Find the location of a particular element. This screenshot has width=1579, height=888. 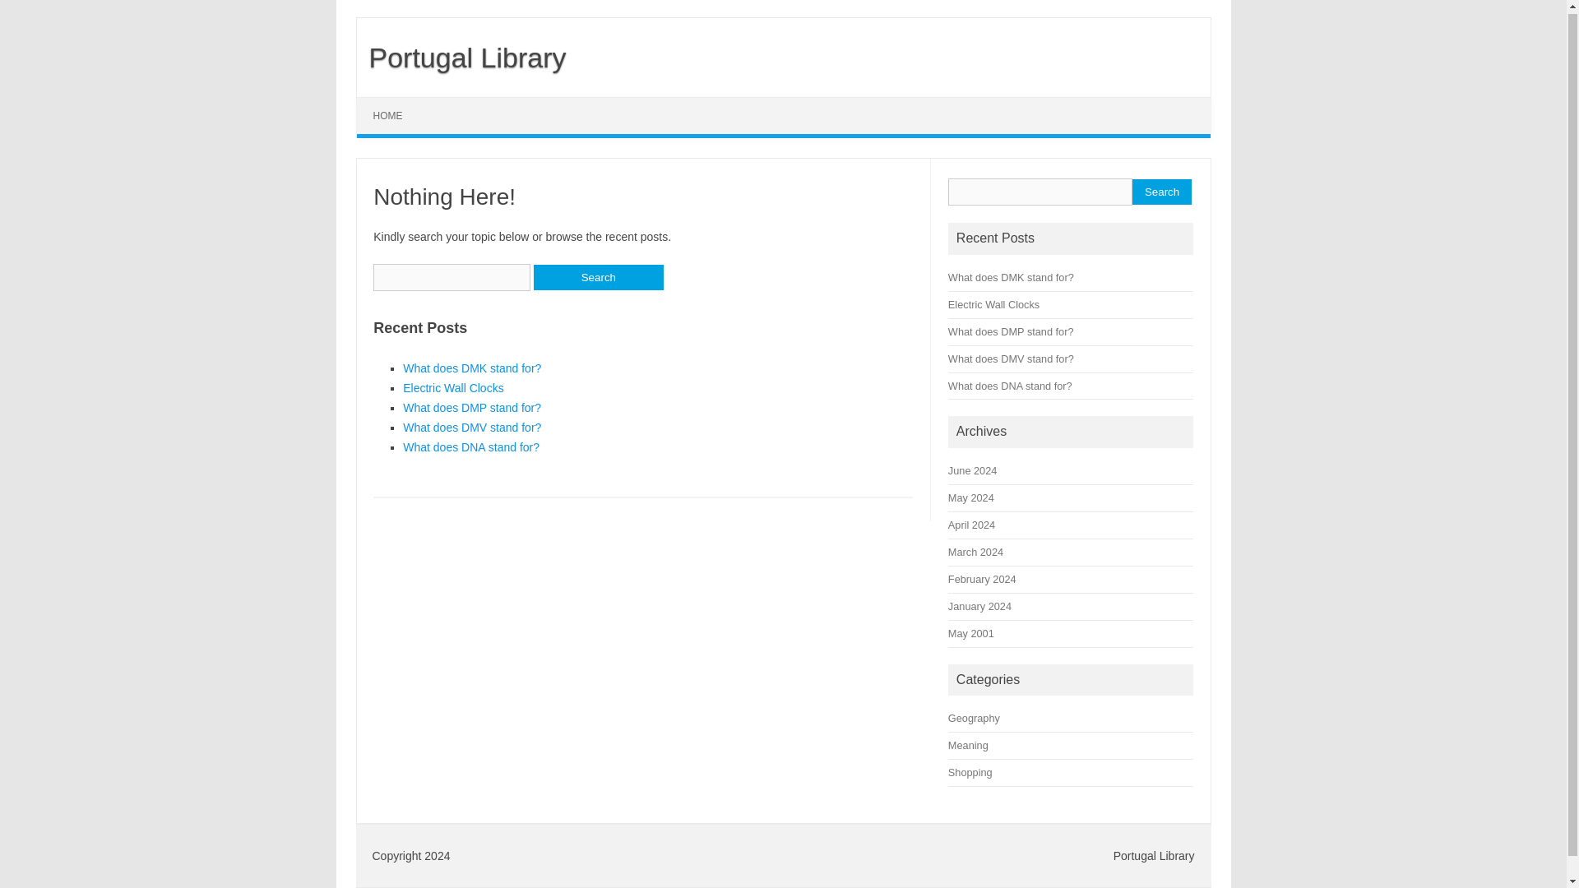

HOME is located at coordinates (388, 115).